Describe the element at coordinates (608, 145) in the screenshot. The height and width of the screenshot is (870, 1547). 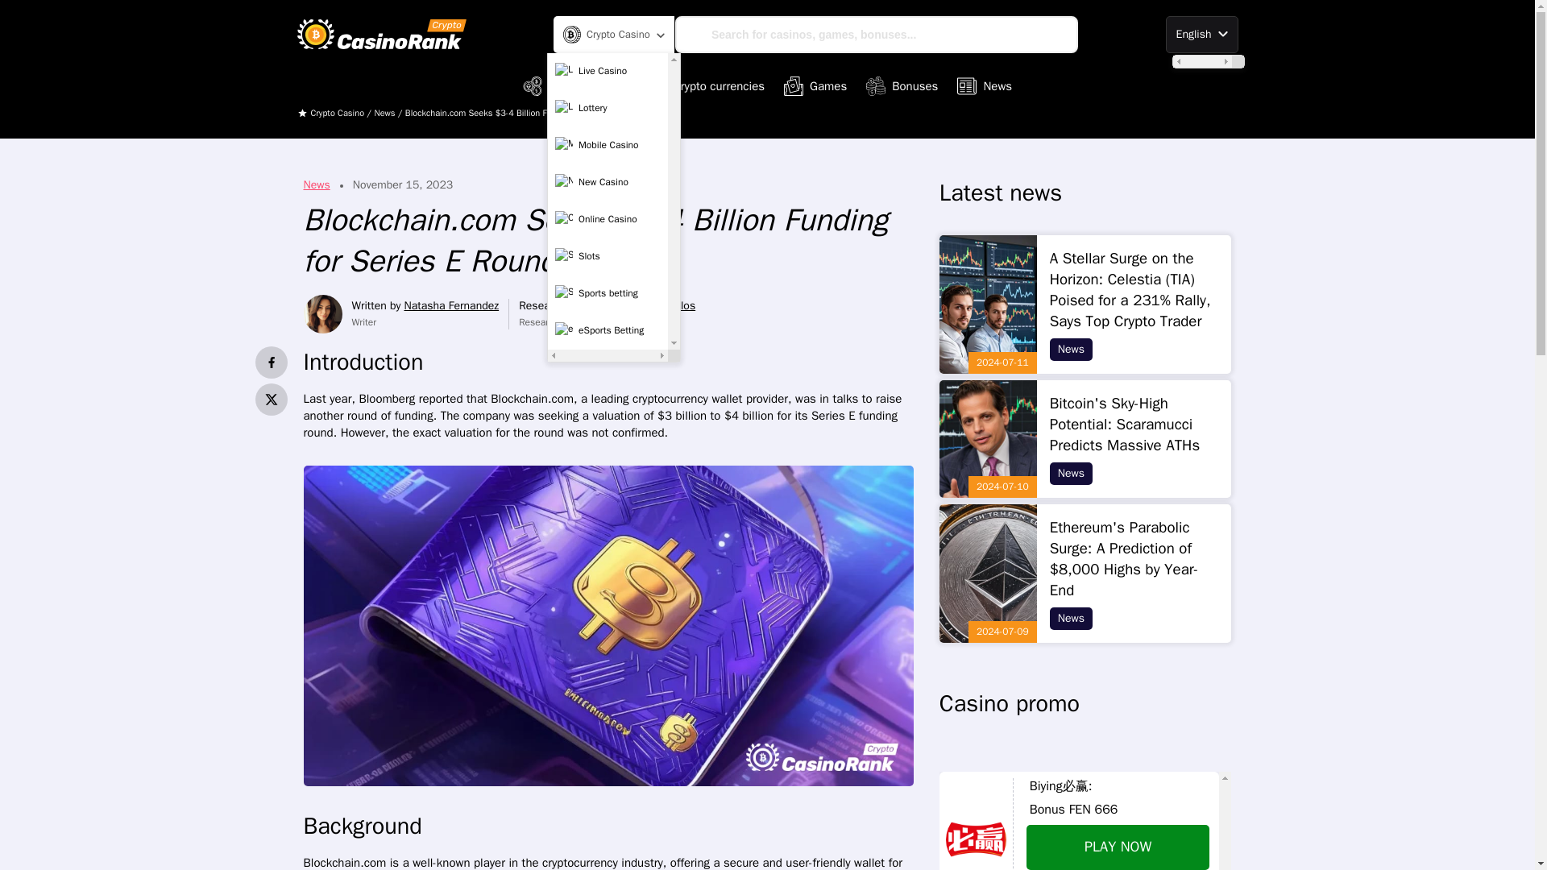
I see `Mobile Casino` at that location.